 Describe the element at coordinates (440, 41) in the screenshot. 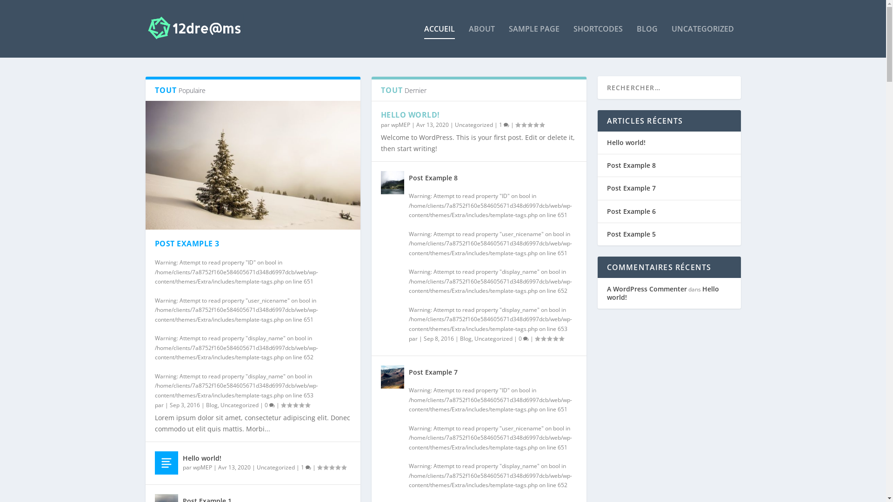

I see `ACCUEIL` at that location.